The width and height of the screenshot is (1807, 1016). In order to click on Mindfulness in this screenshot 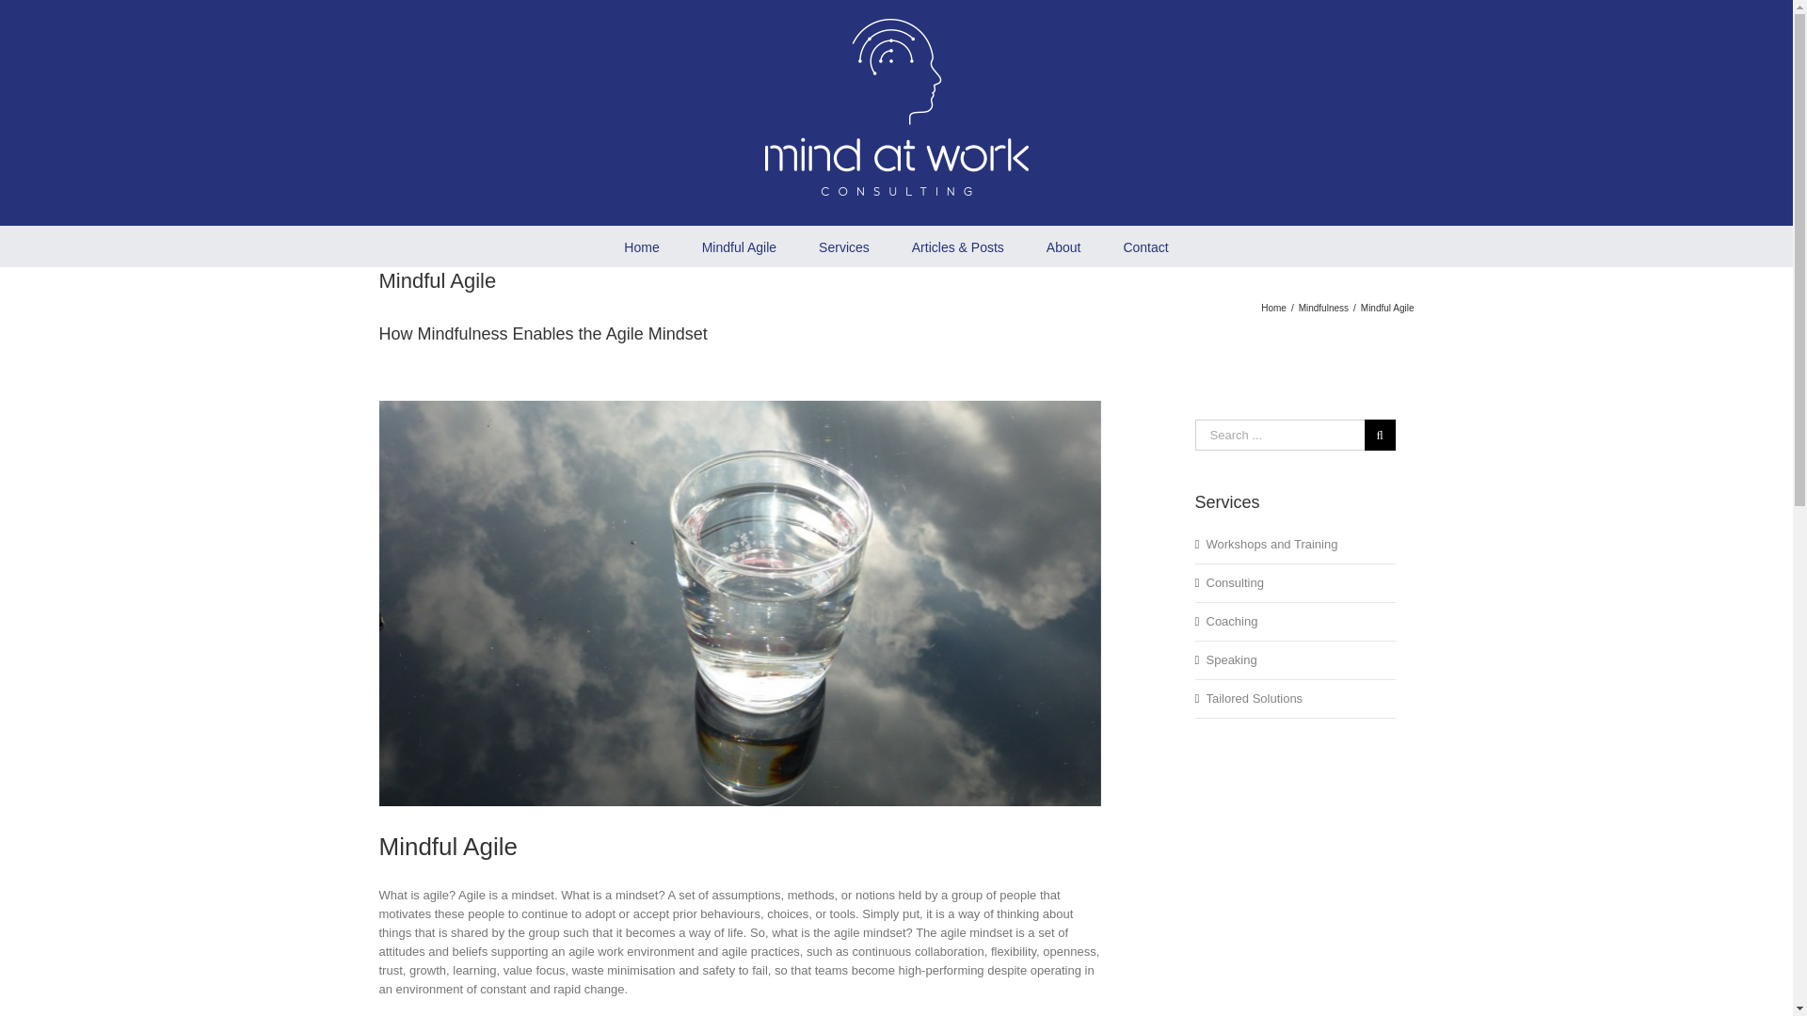, I will do `click(1323, 307)`.